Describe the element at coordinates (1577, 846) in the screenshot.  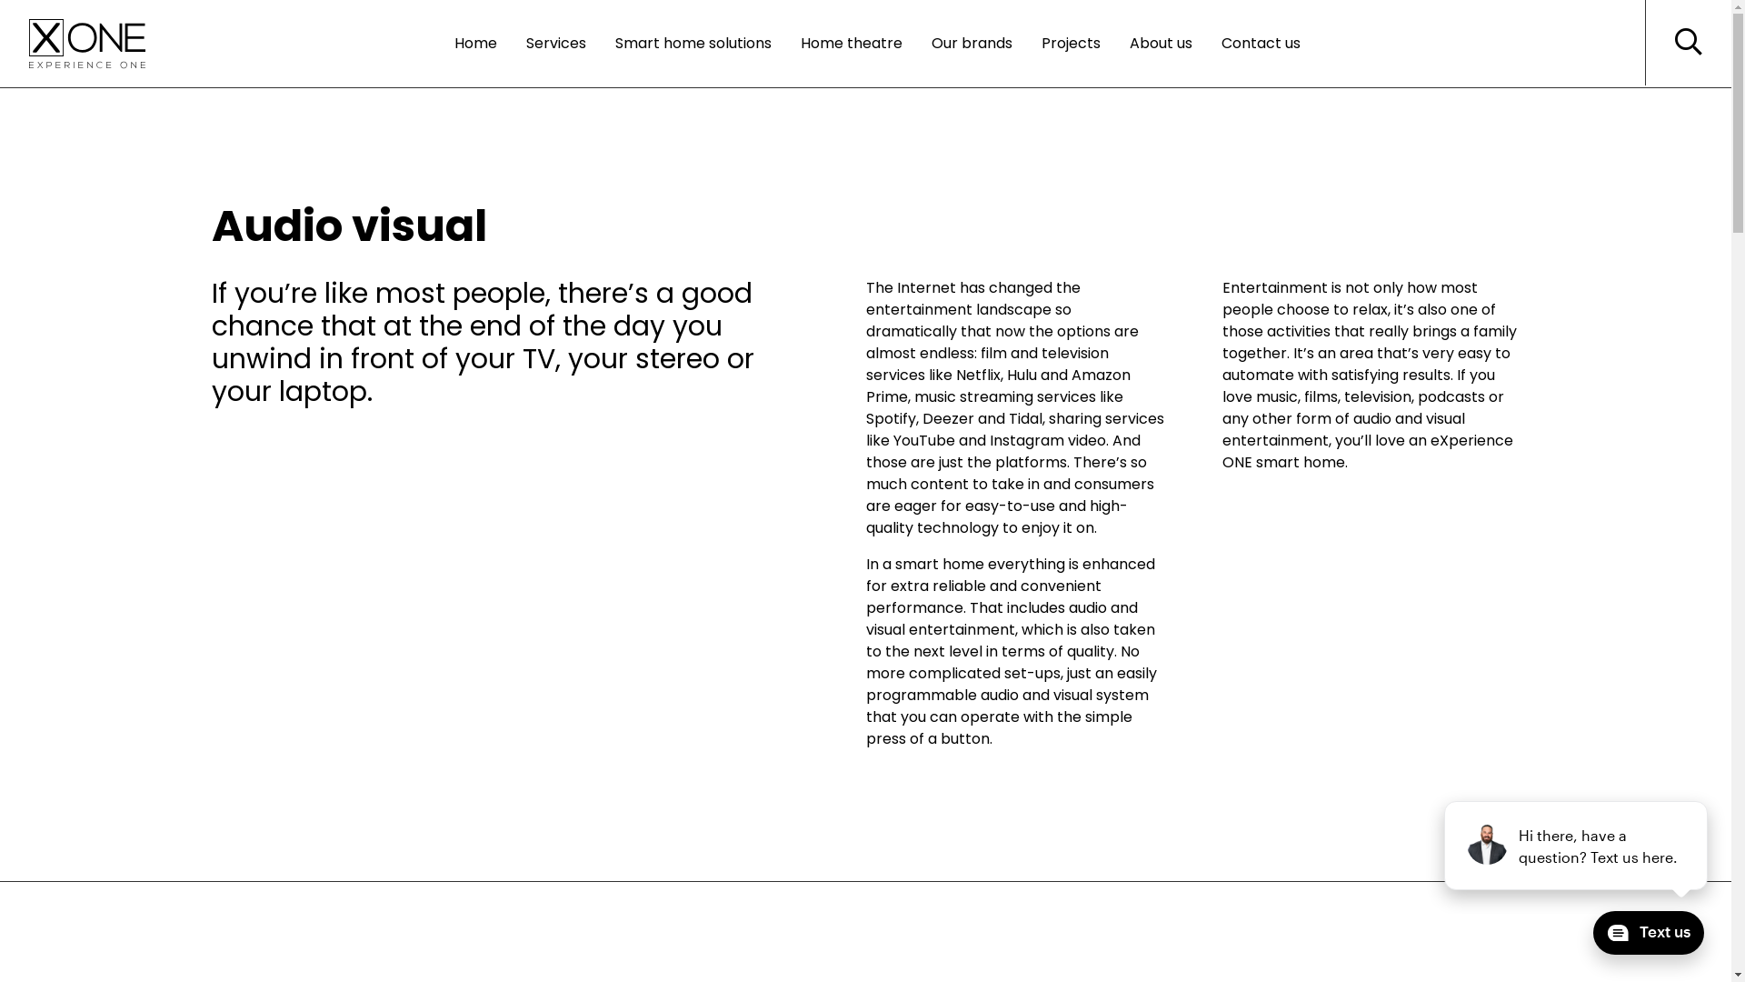
I see `podium webchat widget prompt` at that location.